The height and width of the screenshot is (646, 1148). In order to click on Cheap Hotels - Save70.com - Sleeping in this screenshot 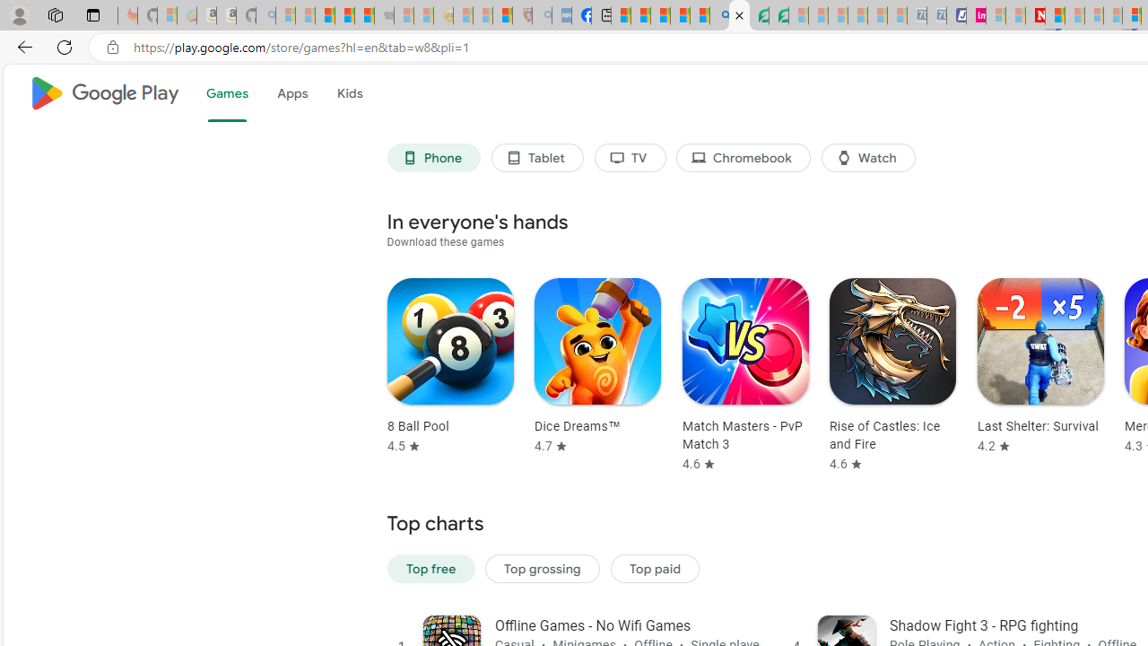, I will do `click(936, 16)`.